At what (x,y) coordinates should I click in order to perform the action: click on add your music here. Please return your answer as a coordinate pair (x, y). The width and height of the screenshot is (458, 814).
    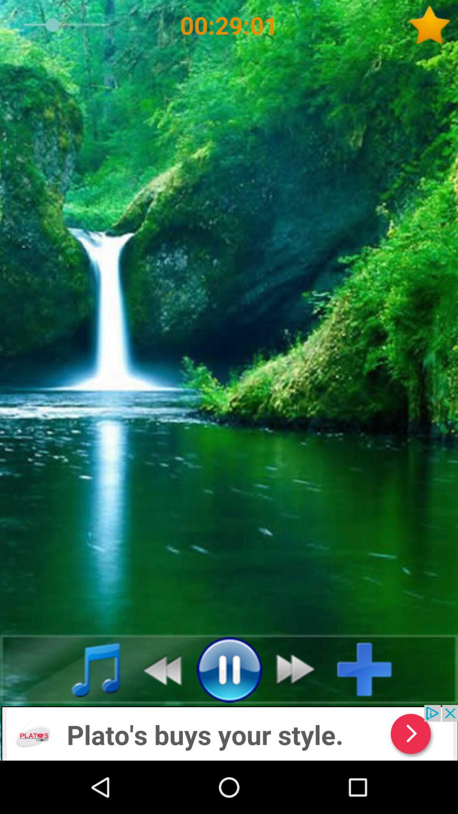
    Looking at the image, I should click on (371, 669).